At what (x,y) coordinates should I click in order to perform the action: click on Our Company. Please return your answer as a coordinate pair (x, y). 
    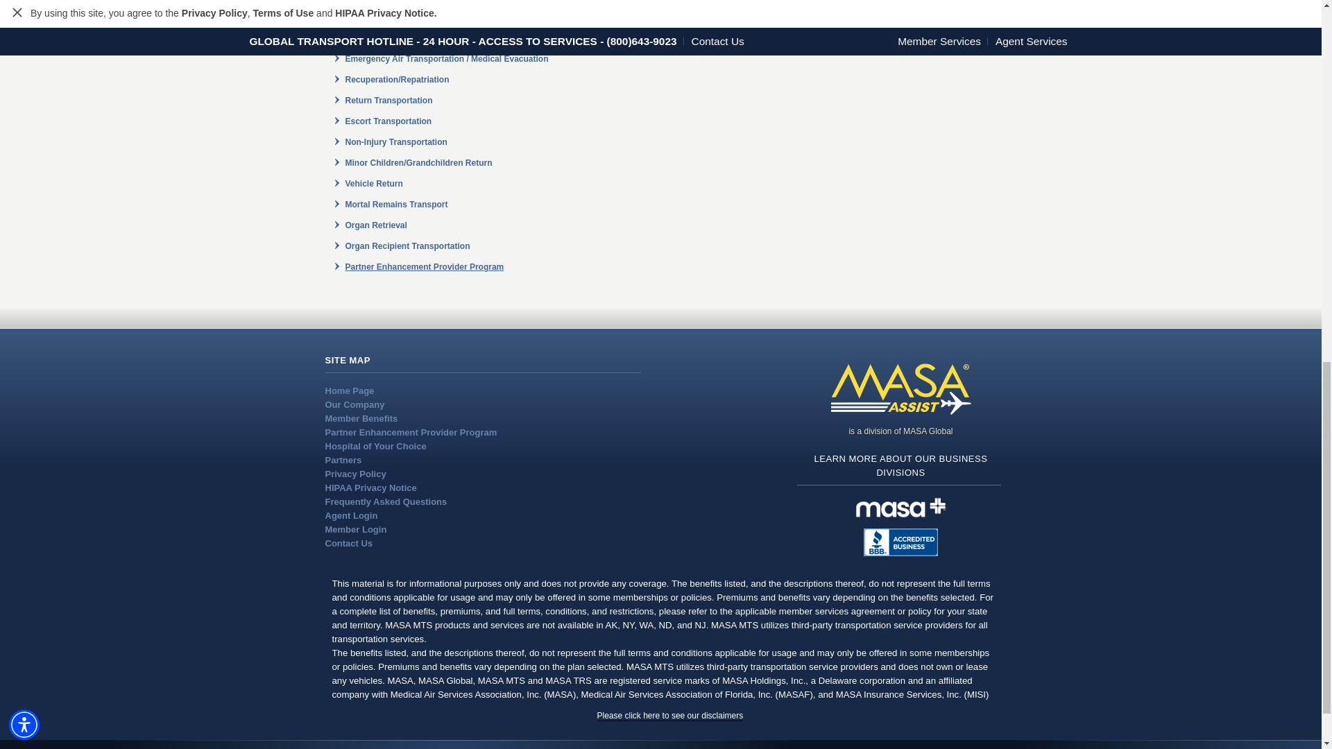
    Looking at the image, I should click on (355, 404).